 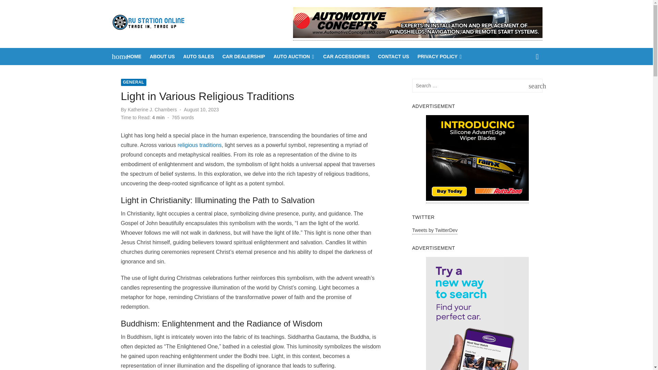 I want to click on GENERAL, so click(x=440, y=57).